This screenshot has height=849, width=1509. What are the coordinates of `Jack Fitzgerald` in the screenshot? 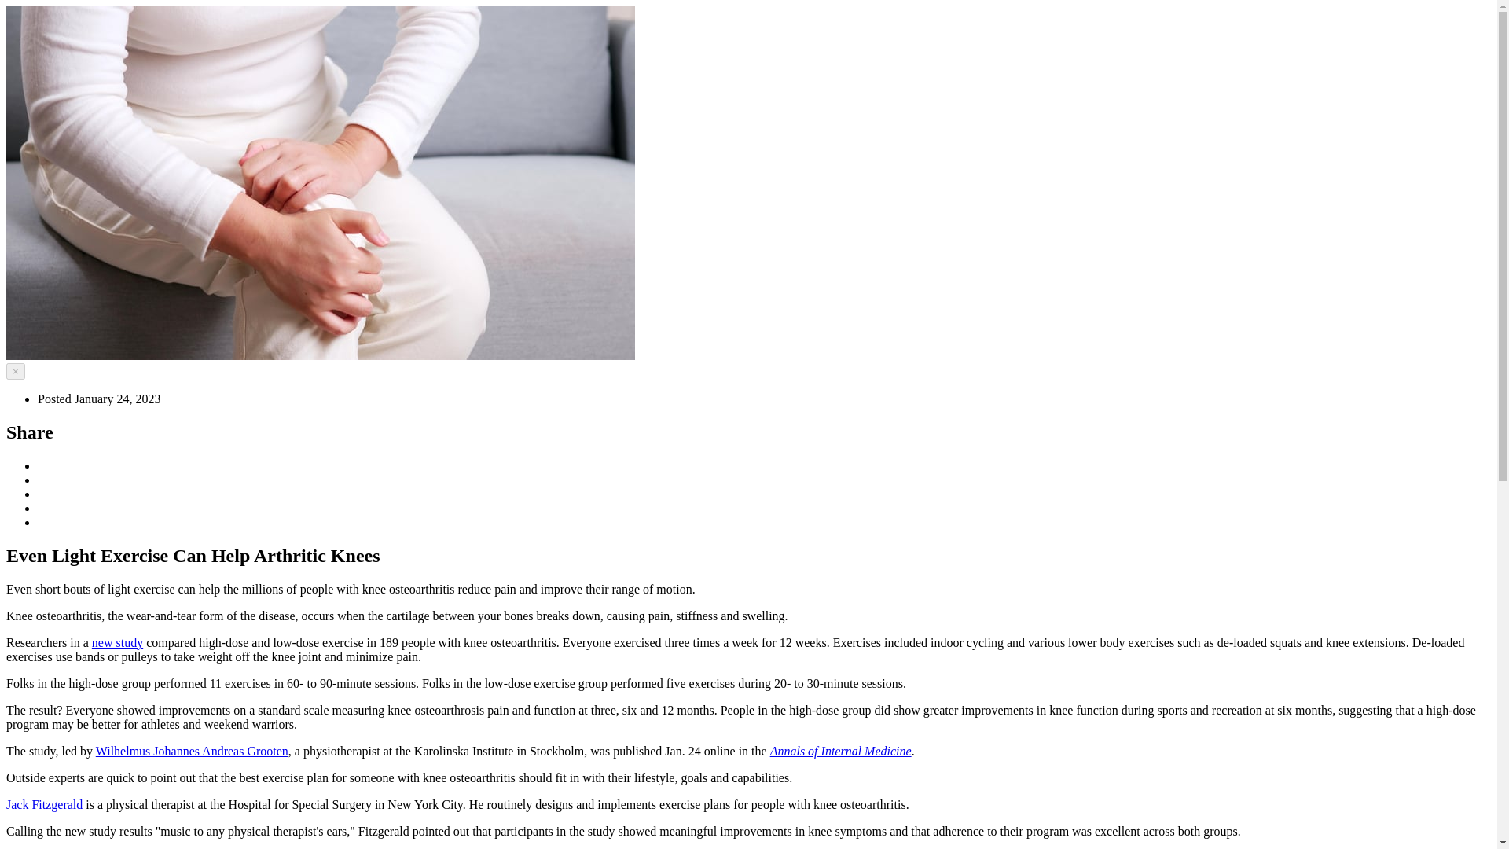 It's located at (44, 805).